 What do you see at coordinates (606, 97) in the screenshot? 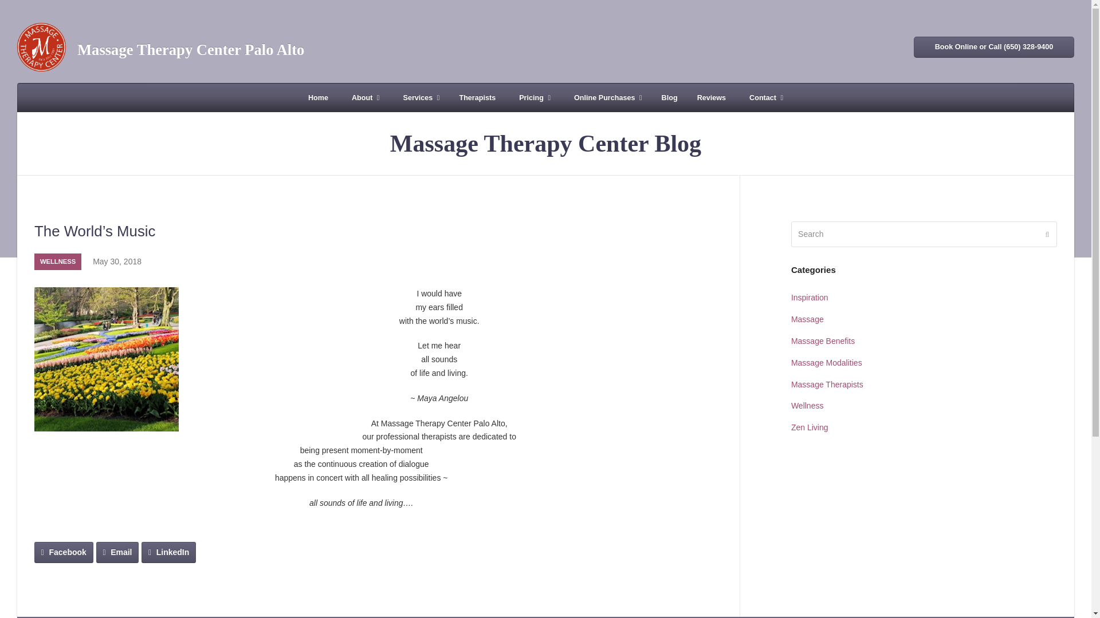
I see `Online Purchases` at bounding box center [606, 97].